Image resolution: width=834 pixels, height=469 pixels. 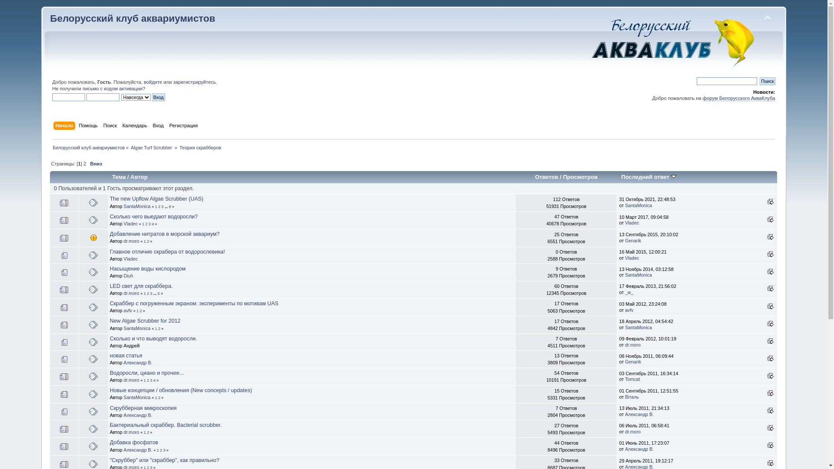 What do you see at coordinates (143, 224) in the screenshot?
I see `1` at bounding box center [143, 224].